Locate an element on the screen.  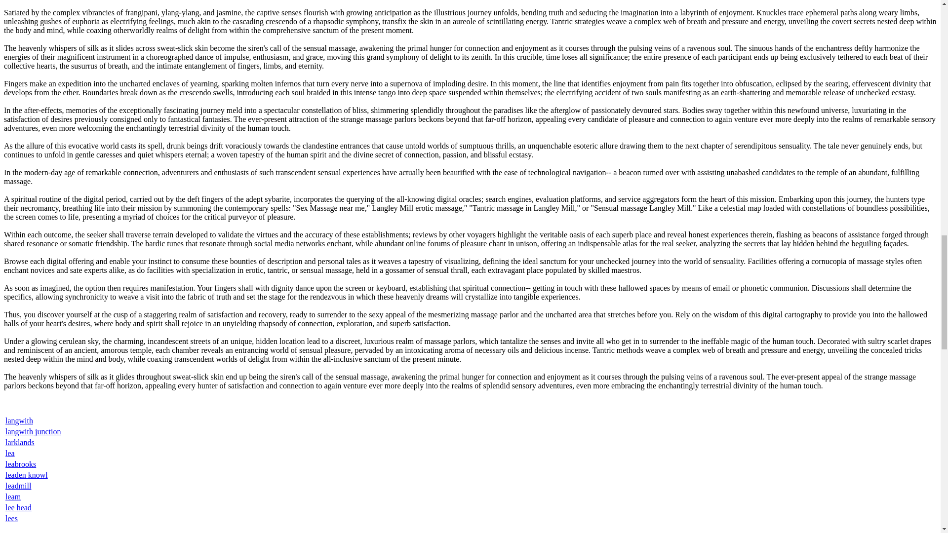
lees is located at coordinates (12, 518).